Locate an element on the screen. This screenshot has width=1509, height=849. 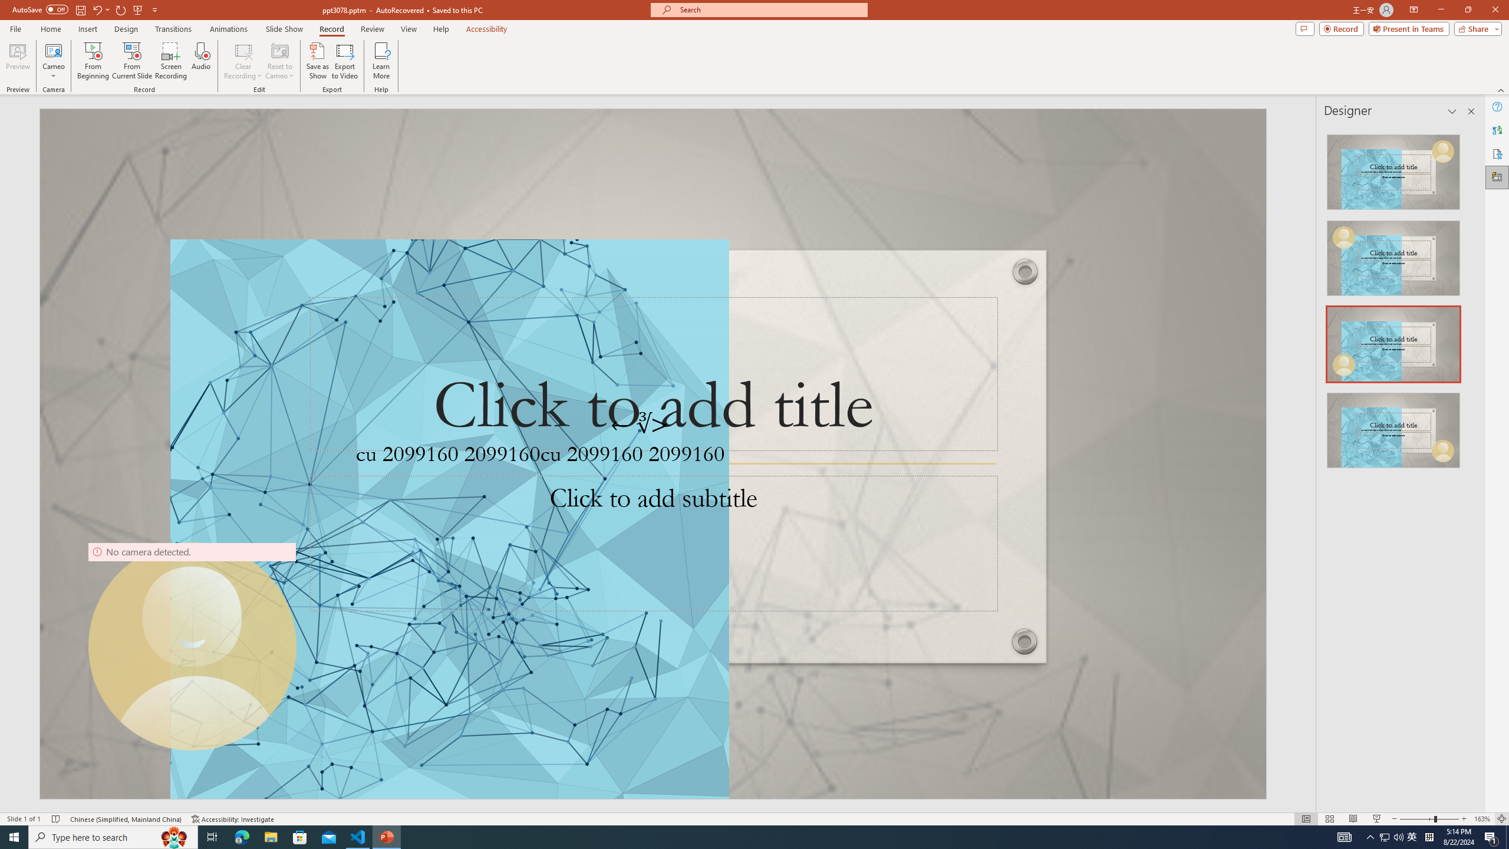
Export to Video is located at coordinates (344, 61).